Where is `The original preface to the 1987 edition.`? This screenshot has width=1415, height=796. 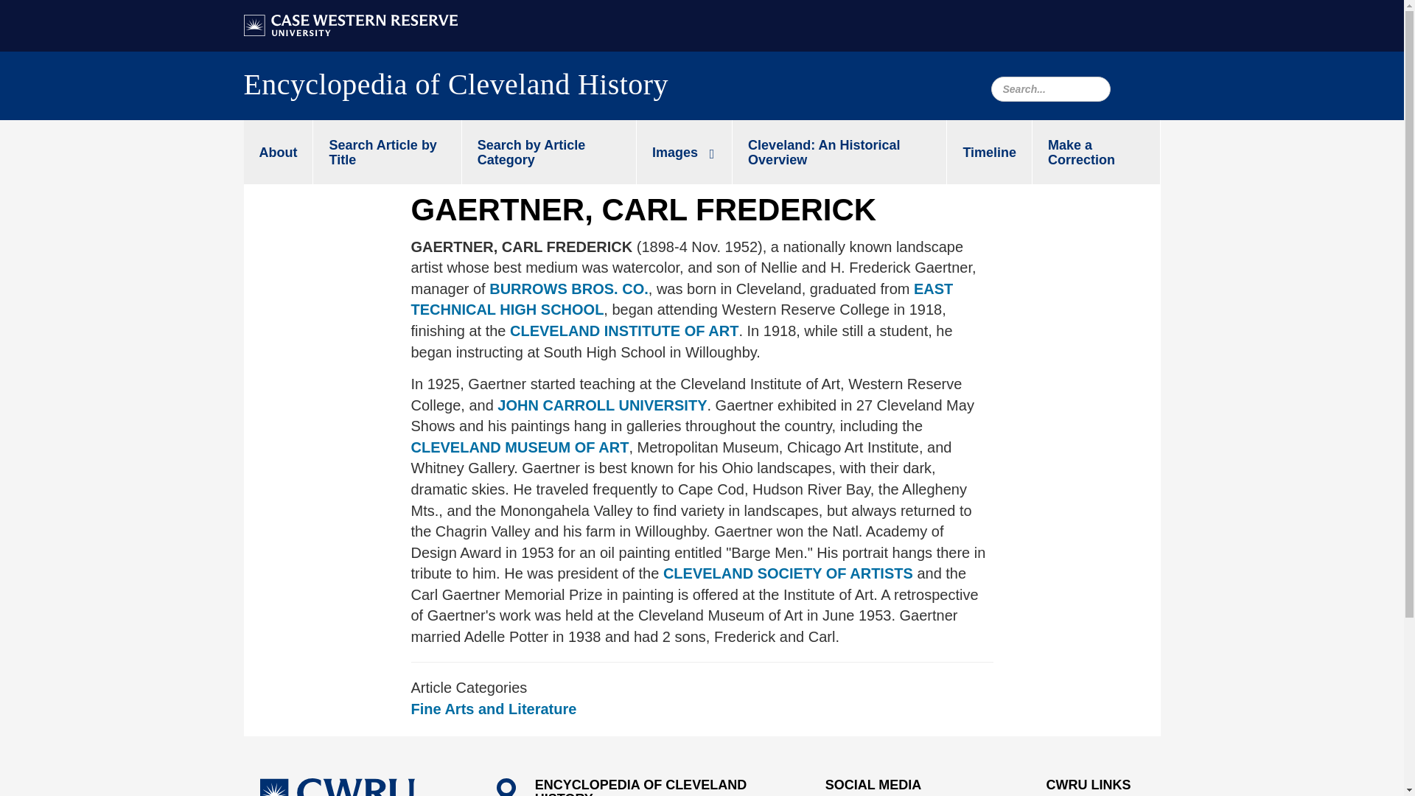
The original preface to the 1987 edition. is located at coordinates (839, 152).